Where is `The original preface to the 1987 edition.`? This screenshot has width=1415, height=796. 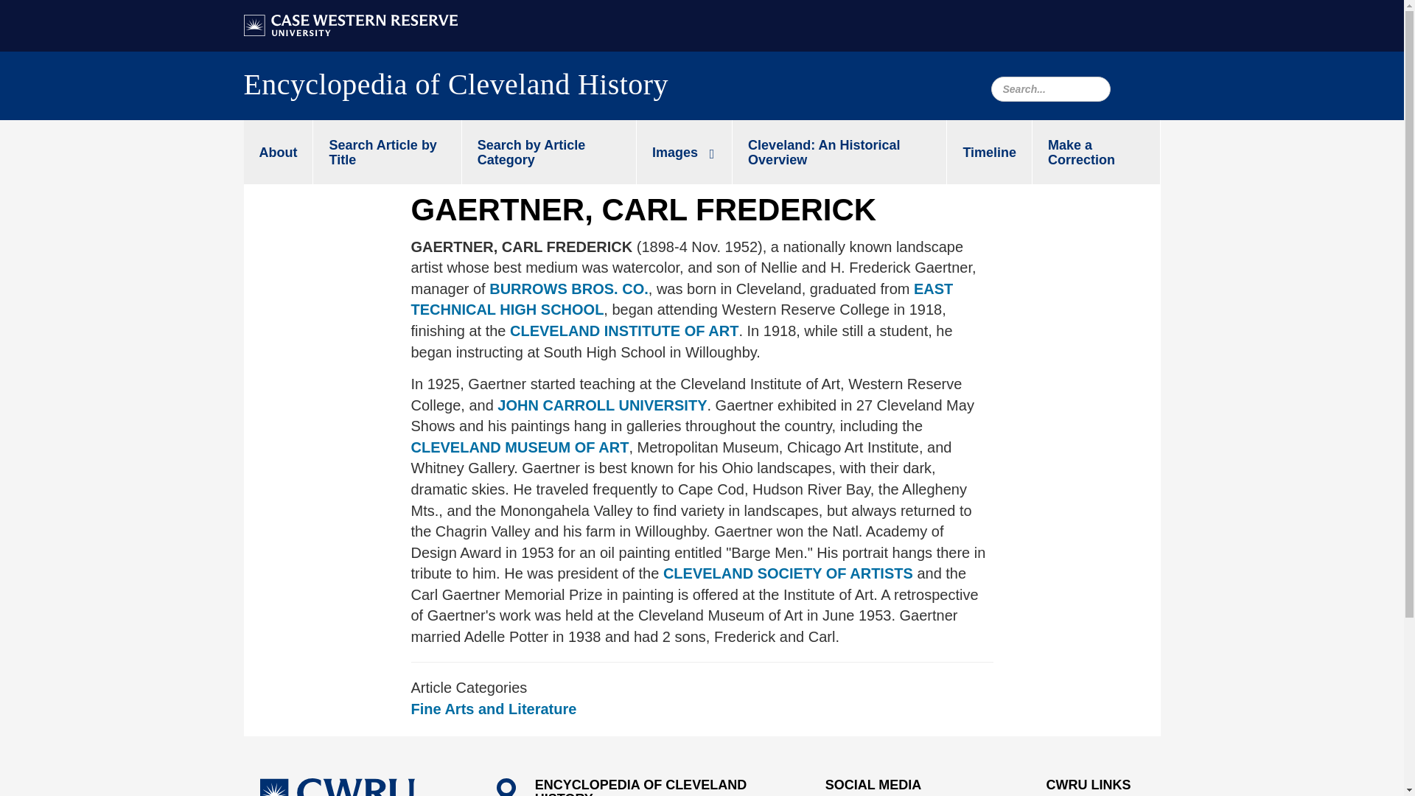
The original preface to the 1987 edition. is located at coordinates (839, 152).